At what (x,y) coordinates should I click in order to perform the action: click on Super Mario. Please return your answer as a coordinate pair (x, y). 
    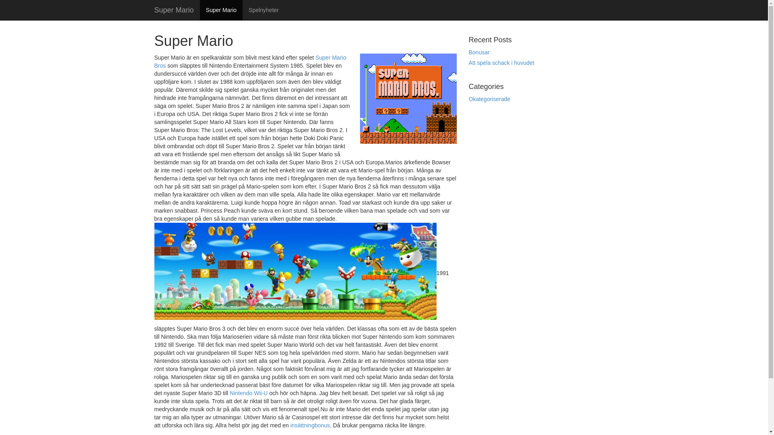
    Looking at the image, I should click on (174, 10).